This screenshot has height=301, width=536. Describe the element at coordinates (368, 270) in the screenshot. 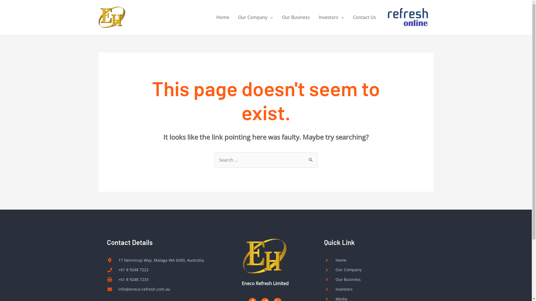

I see `Our Company` at that location.